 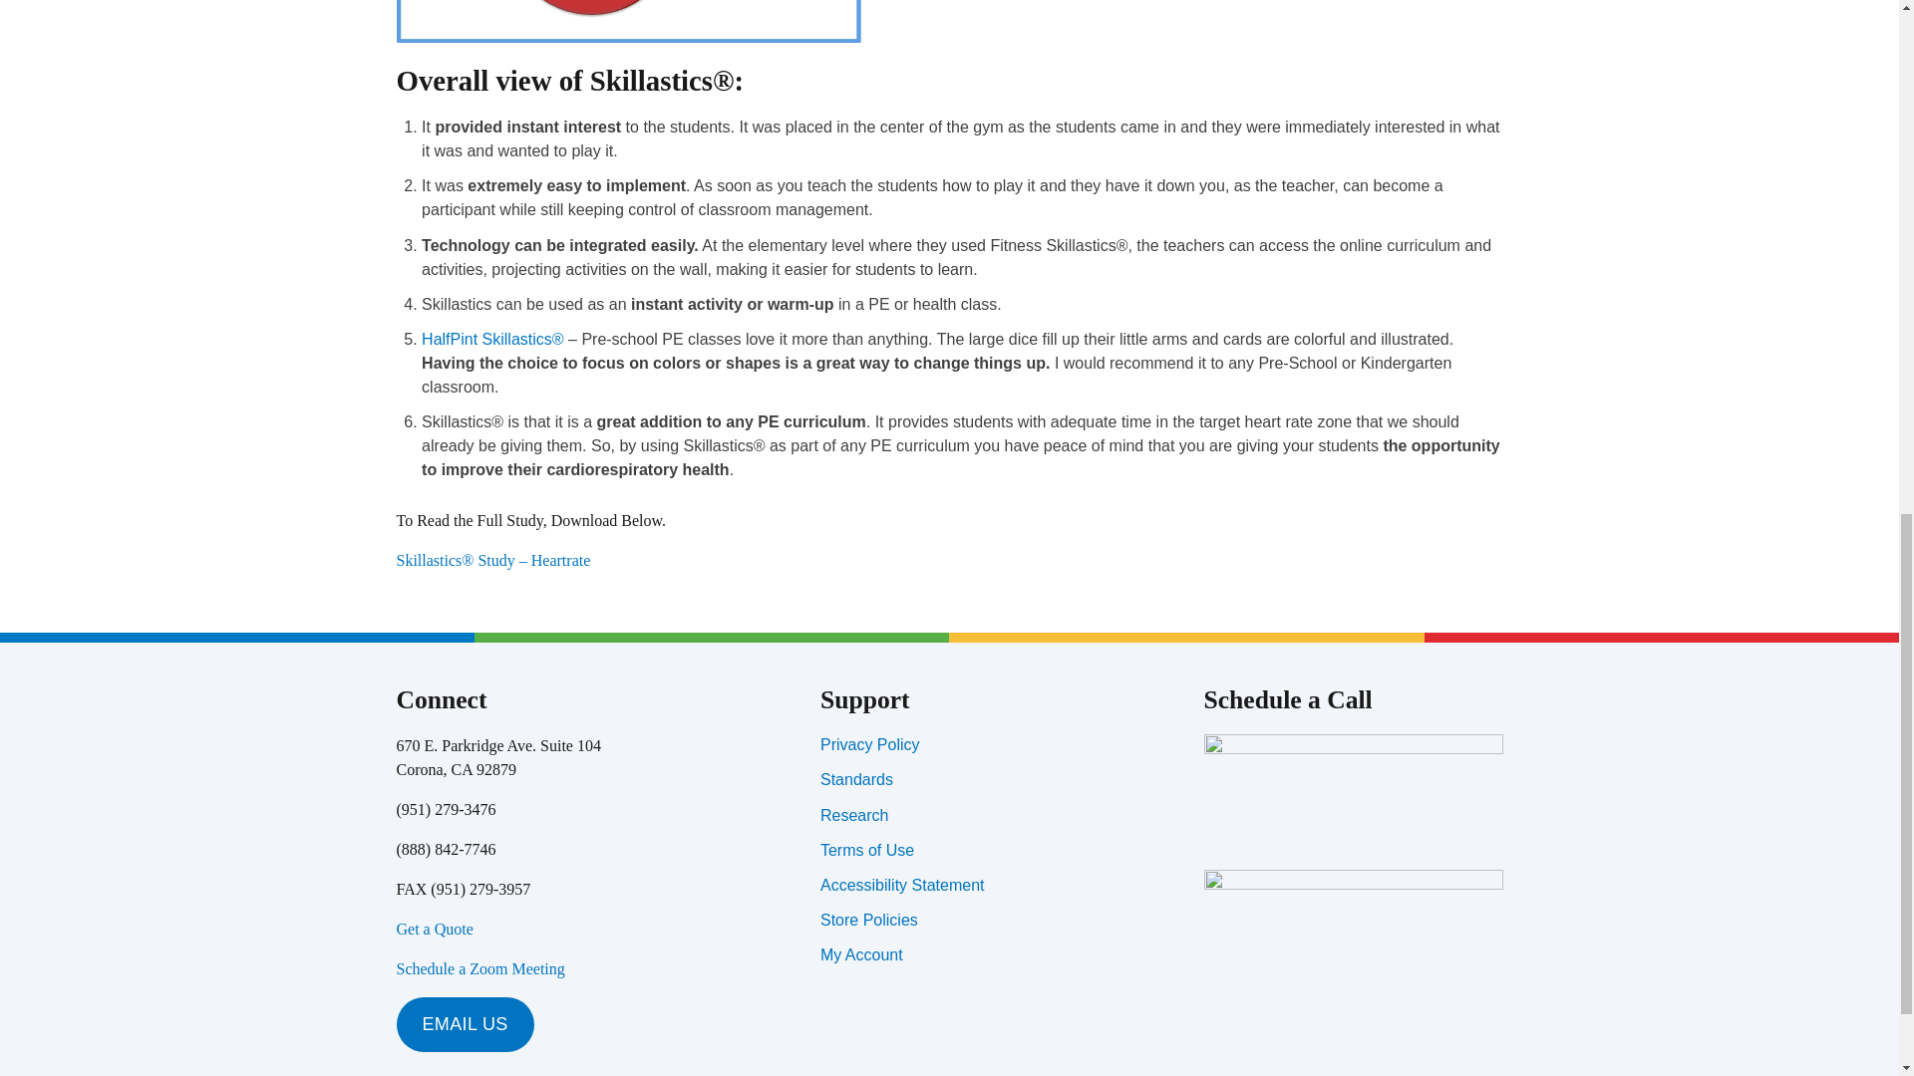 What do you see at coordinates (870, 744) in the screenshot?
I see `Privacy Policy` at bounding box center [870, 744].